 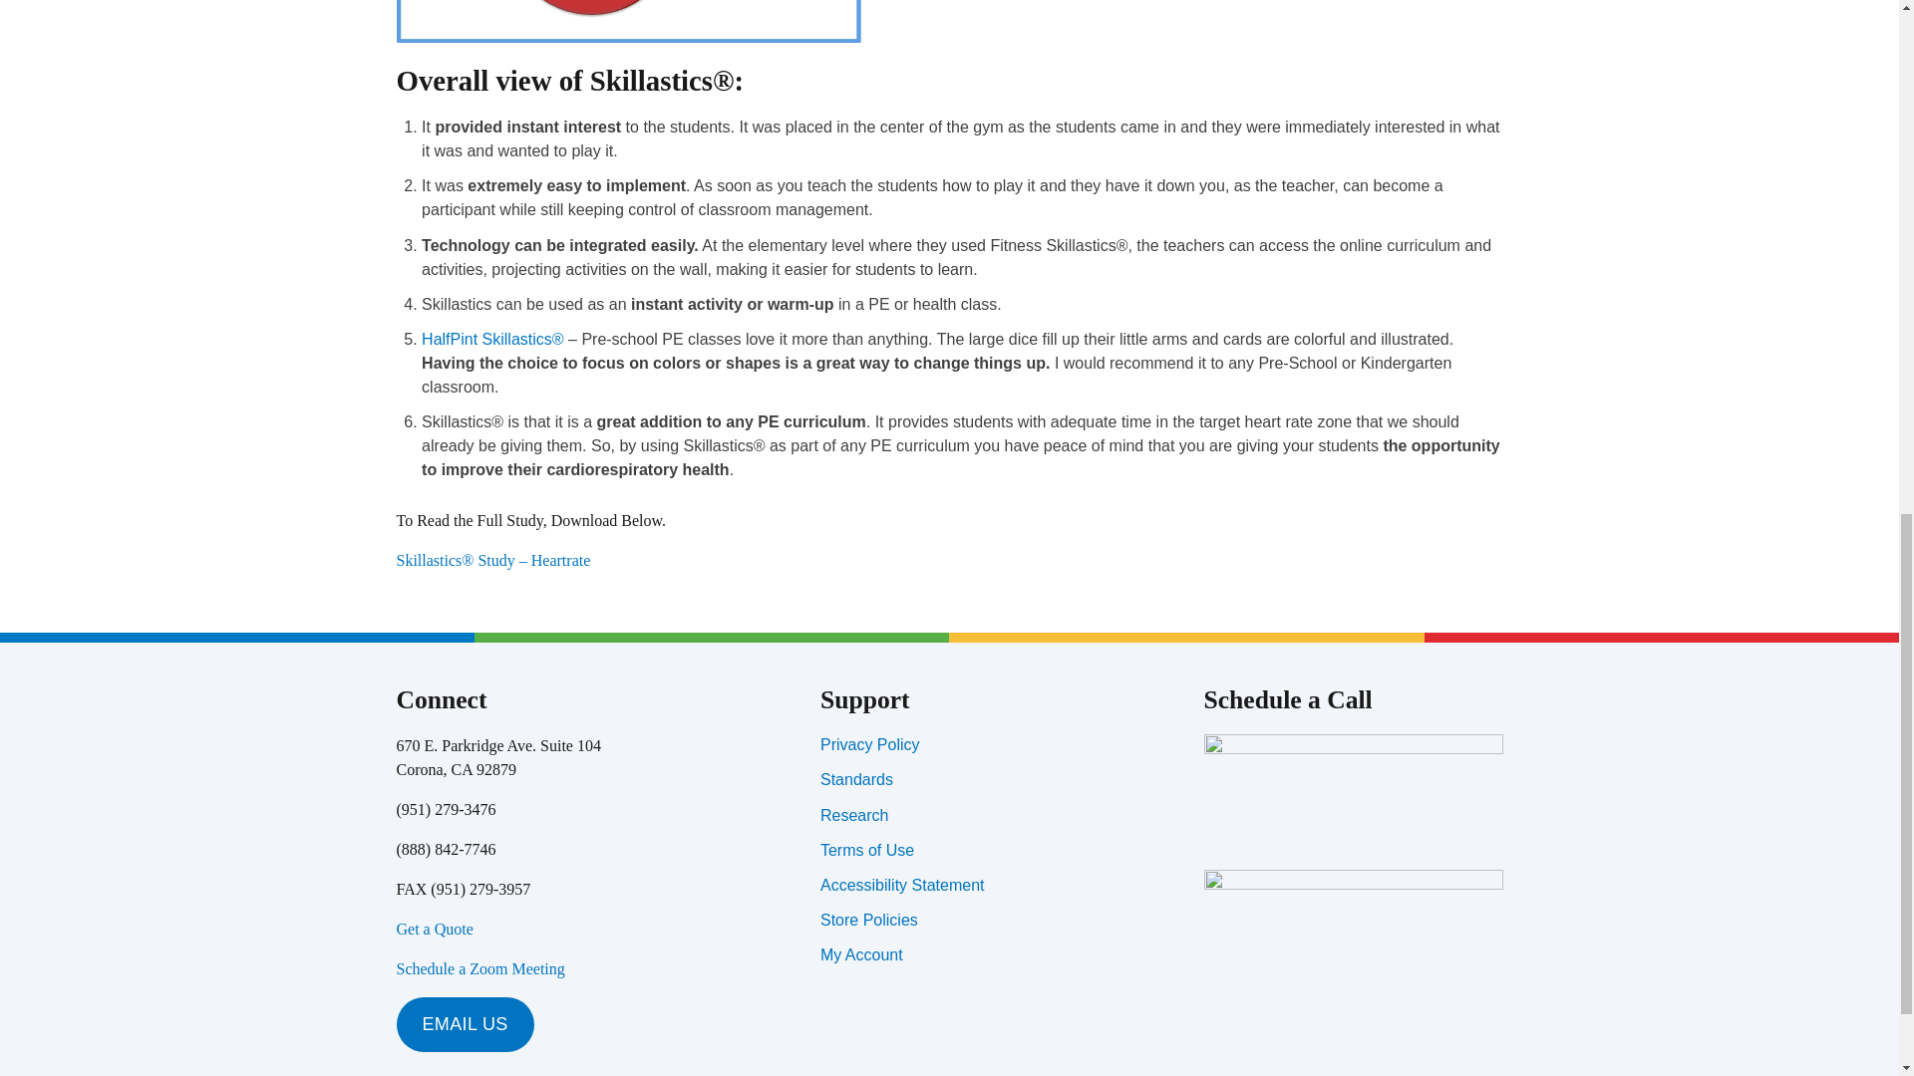 What do you see at coordinates (870, 744) in the screenshot?
I see `Privacy Policy` at bounding box center [870, 744].